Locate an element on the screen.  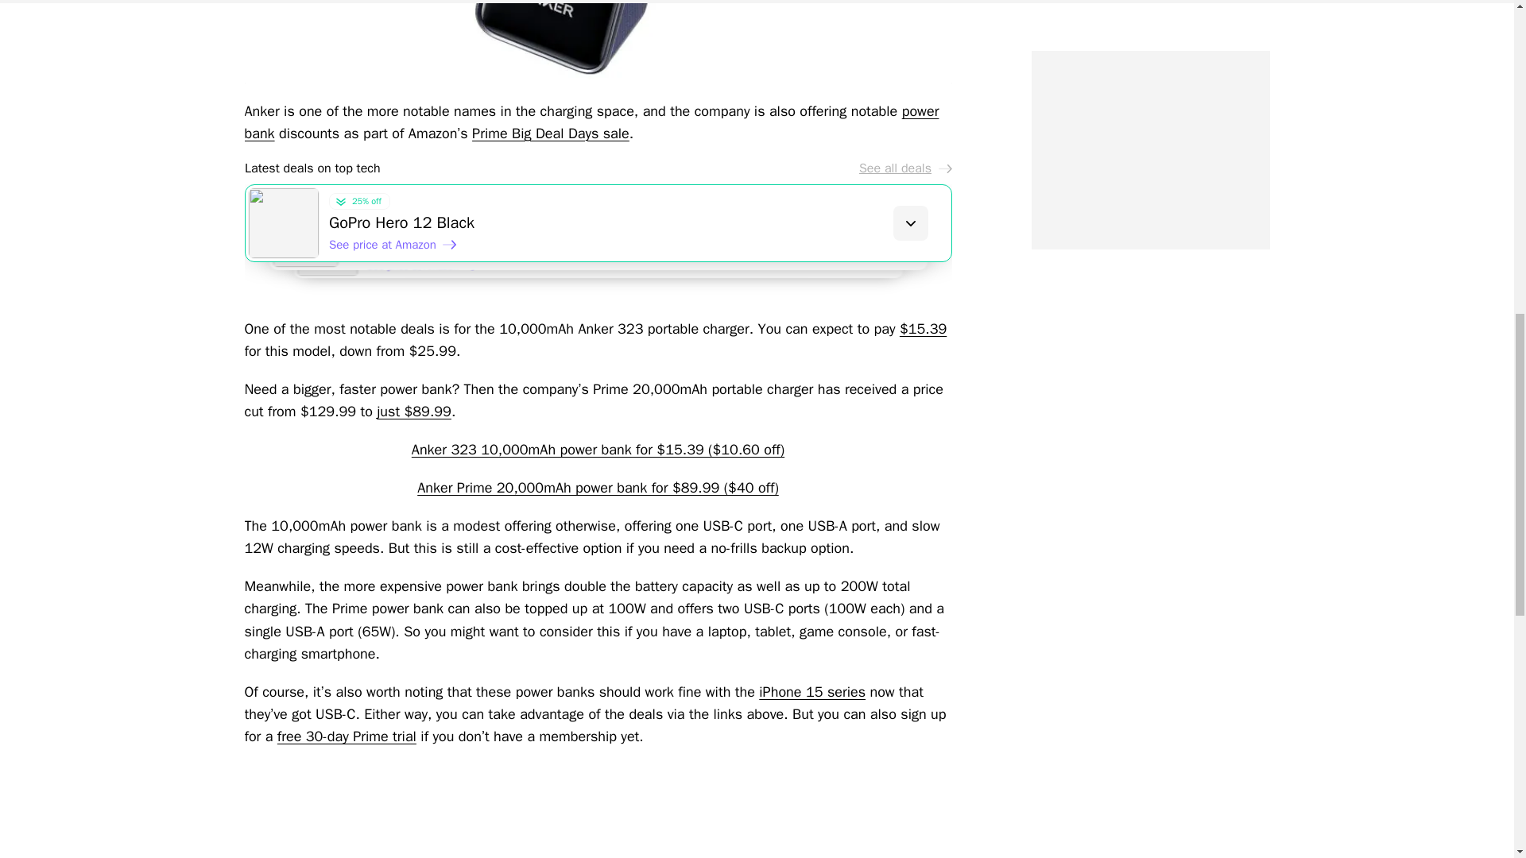
See all deals is located at coordinates (904, 168).